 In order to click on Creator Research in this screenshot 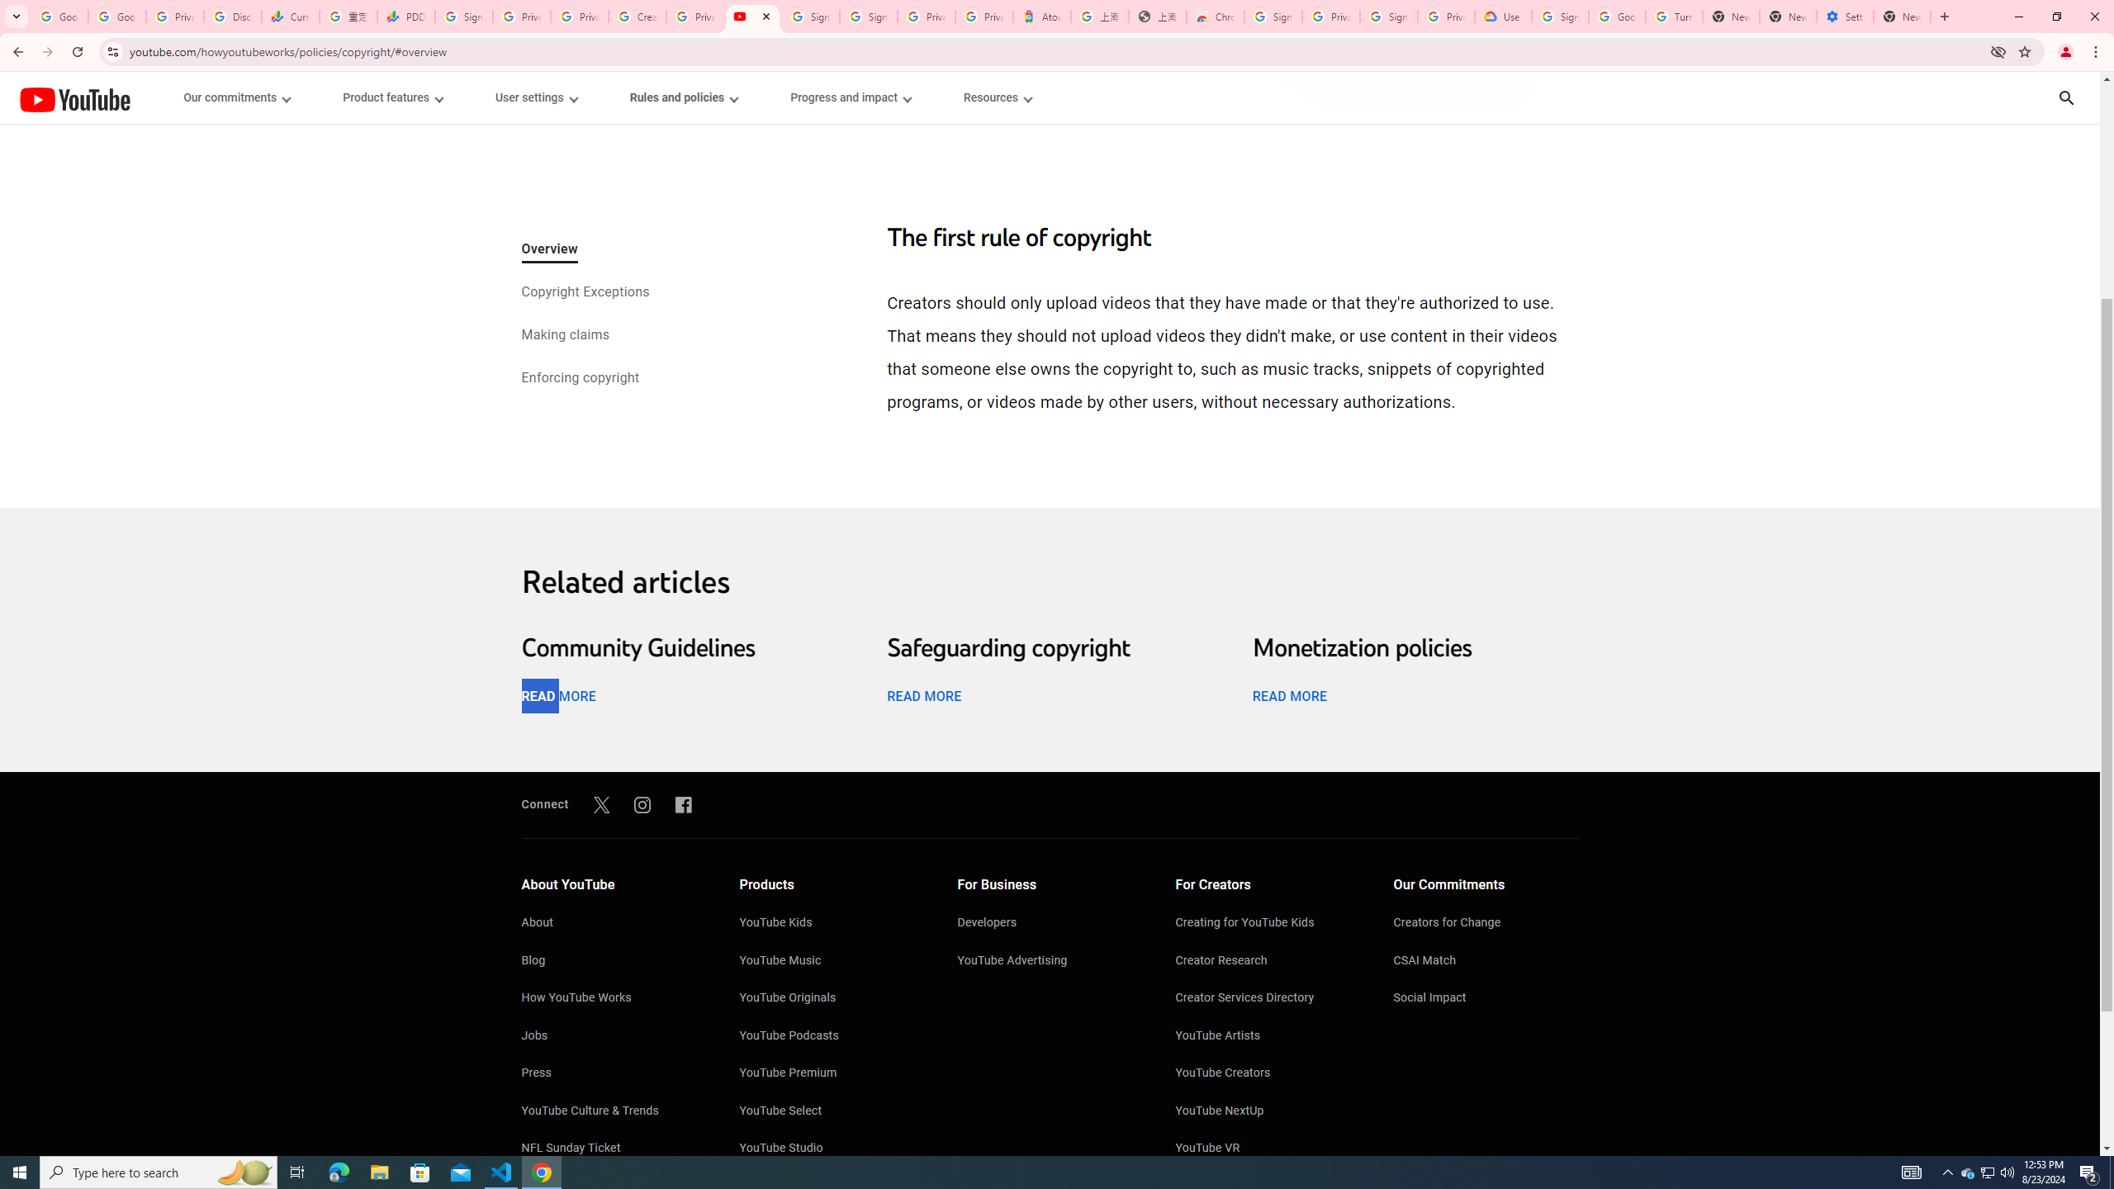, I will do `click(1268, 961)`.